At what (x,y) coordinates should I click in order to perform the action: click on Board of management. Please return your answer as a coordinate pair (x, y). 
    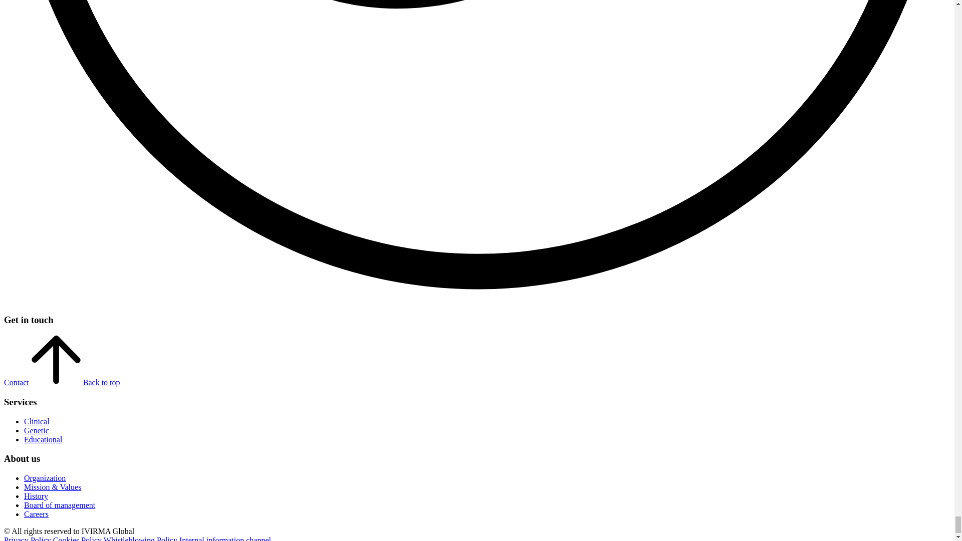
    Looking at the image, I should click on (60, 505).